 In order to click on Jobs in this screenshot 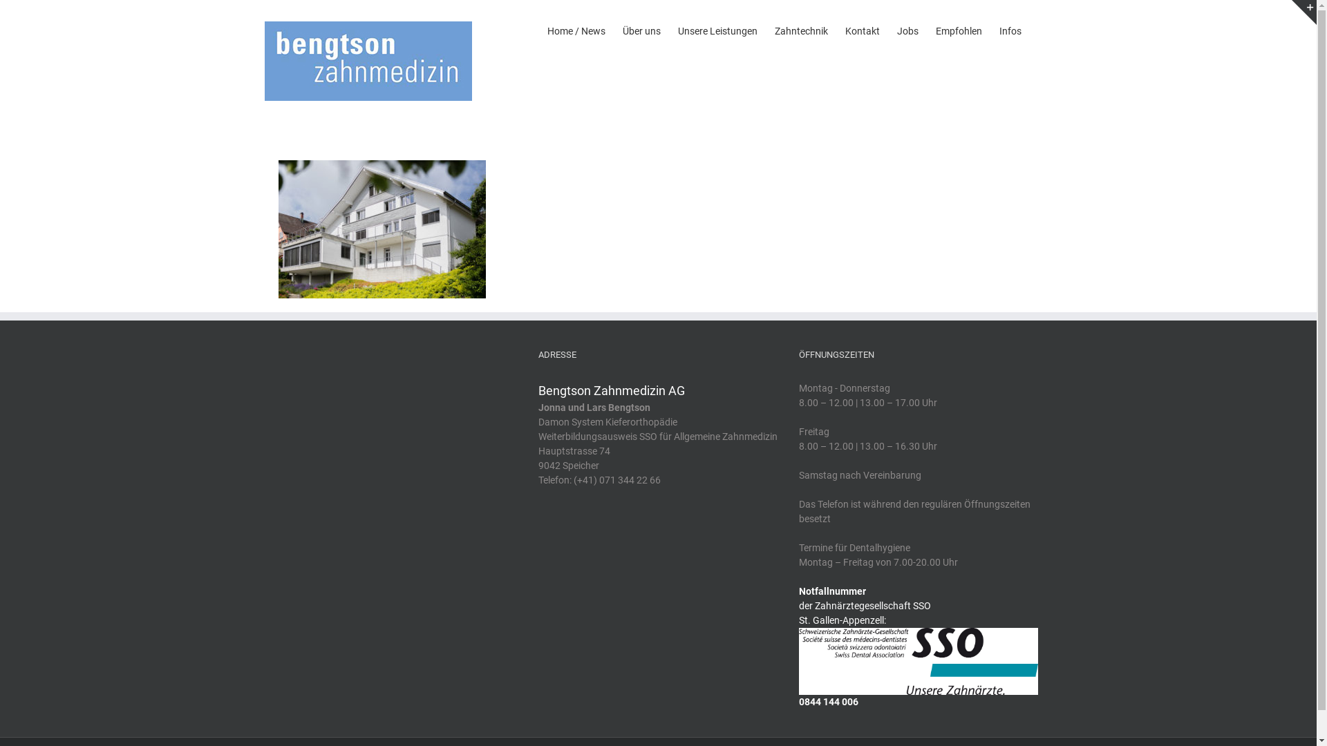, I will do `click(908, 30)`.